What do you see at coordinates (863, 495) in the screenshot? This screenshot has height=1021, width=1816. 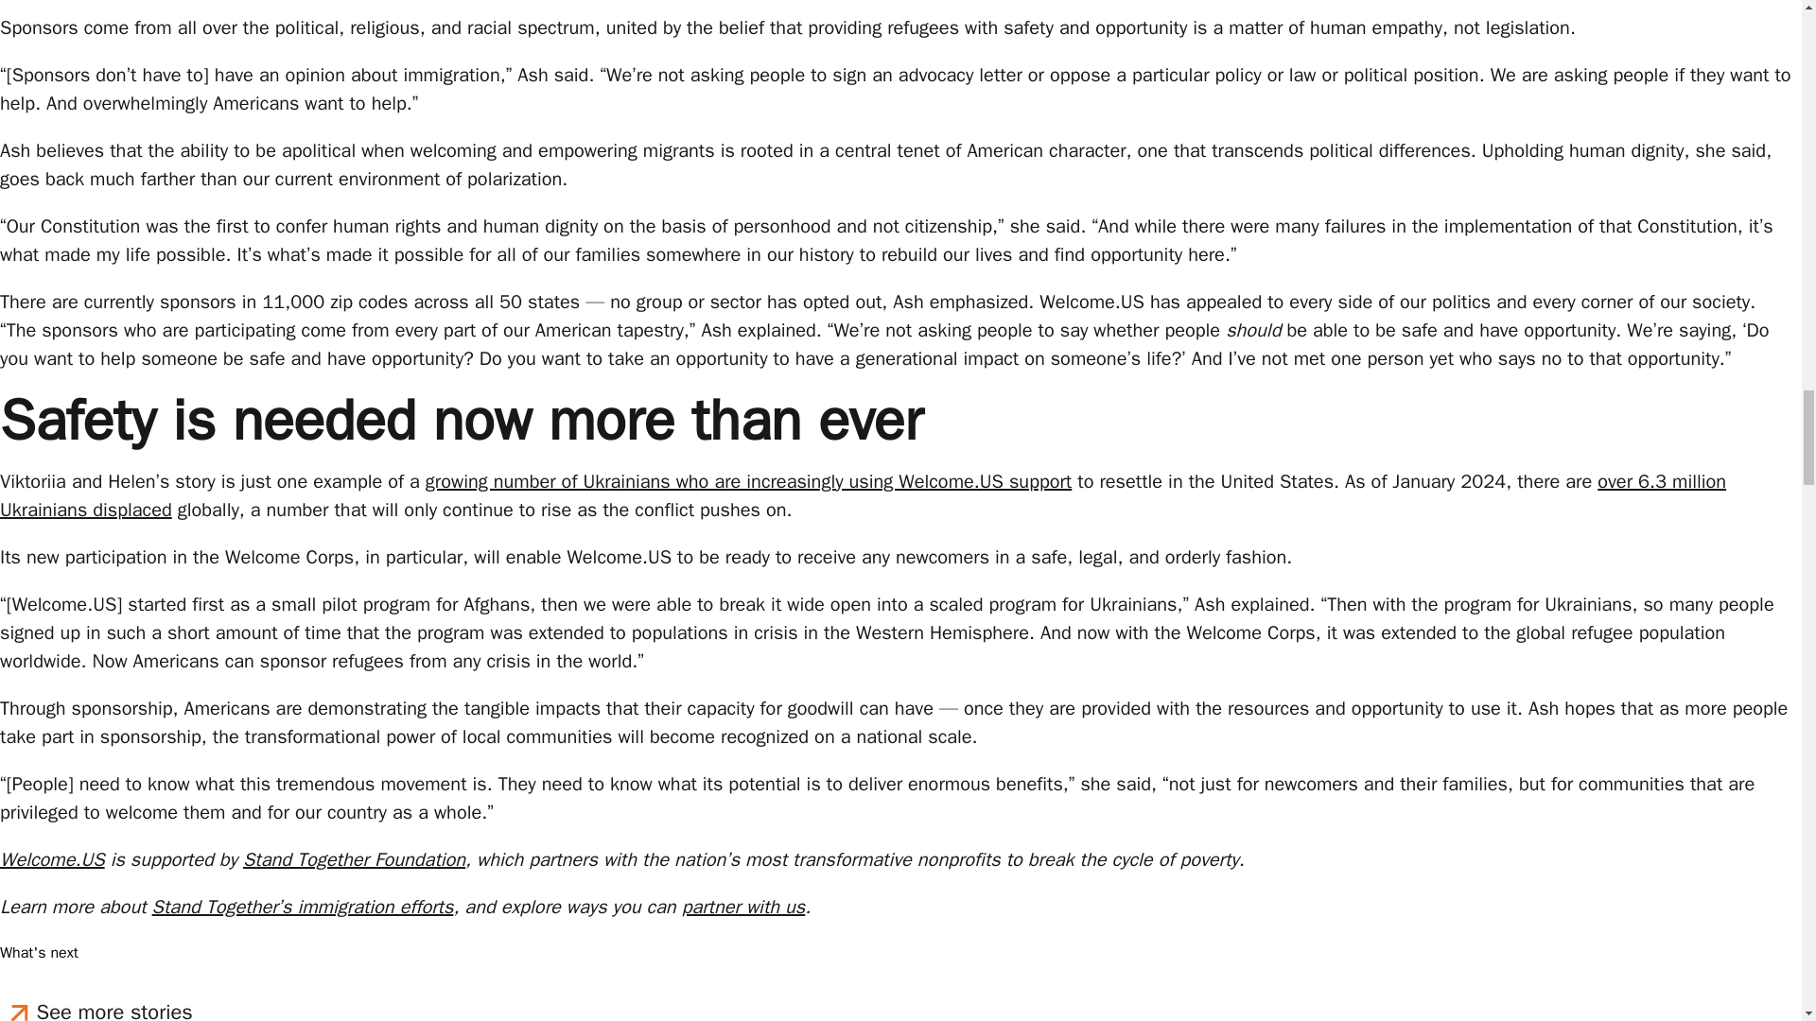 I see `over 6.3 million Ukrainians displaced` at bounding box center [863, 495].